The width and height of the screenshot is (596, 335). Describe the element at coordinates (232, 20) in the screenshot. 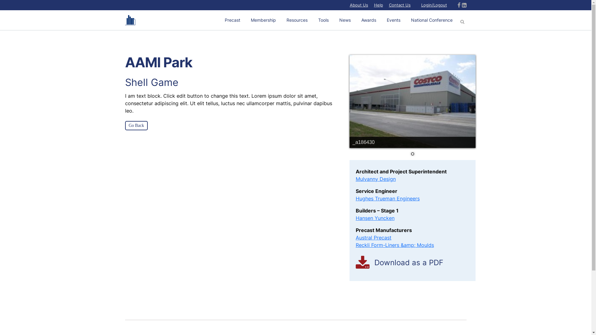

I see `Precast` at that location.